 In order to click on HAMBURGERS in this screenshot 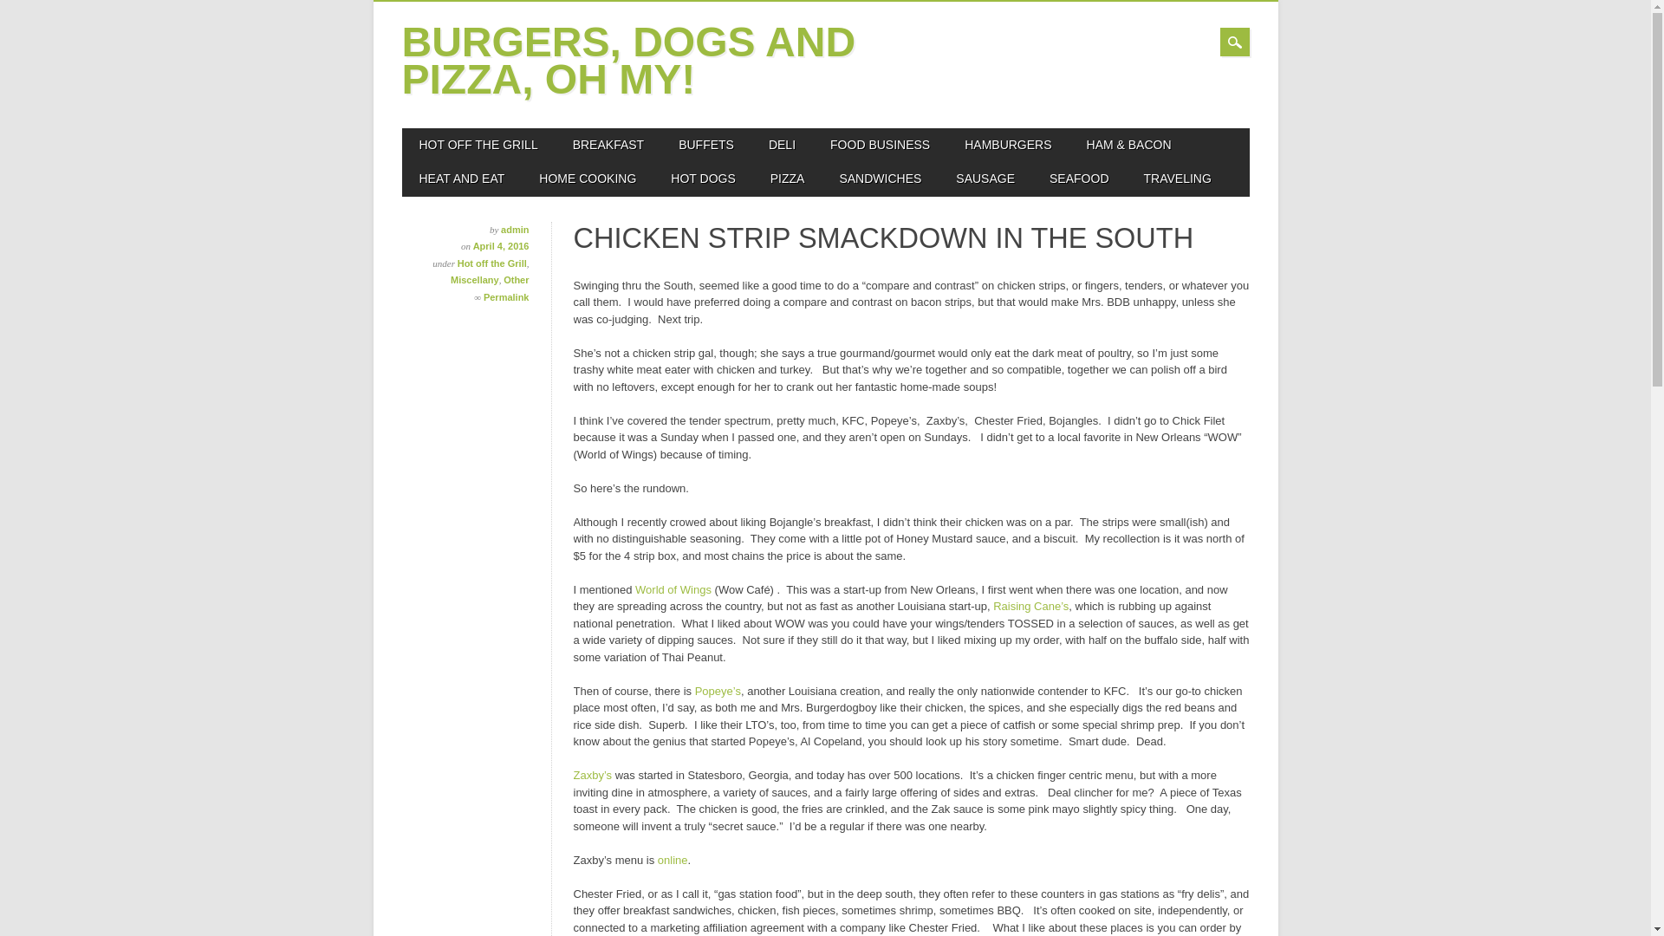, I will do `click(1007, 145)`.